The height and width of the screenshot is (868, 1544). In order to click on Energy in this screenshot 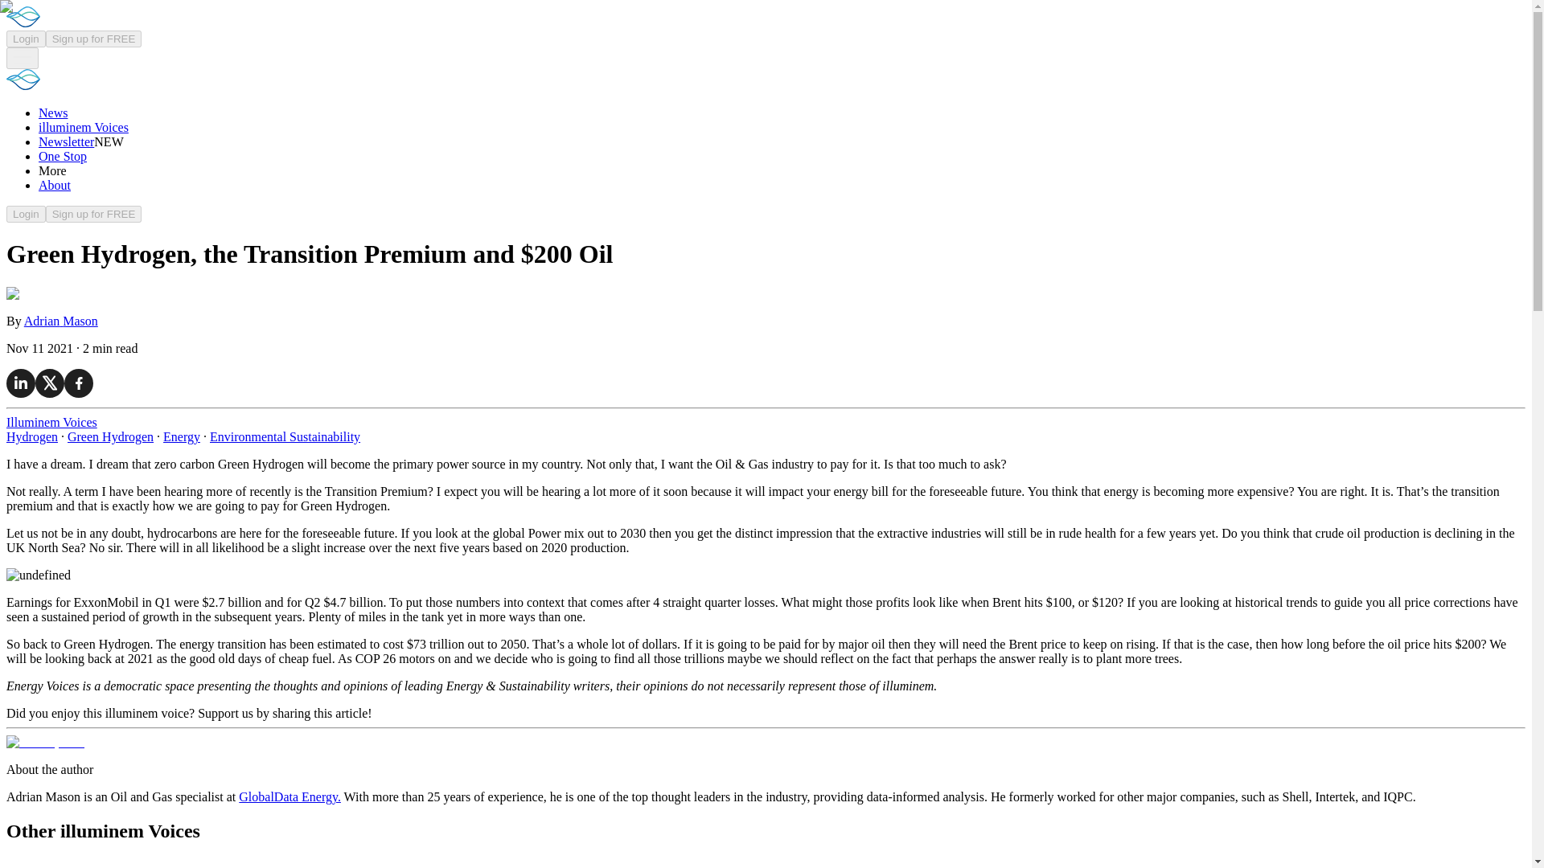, I will do `click(182, 436)`.